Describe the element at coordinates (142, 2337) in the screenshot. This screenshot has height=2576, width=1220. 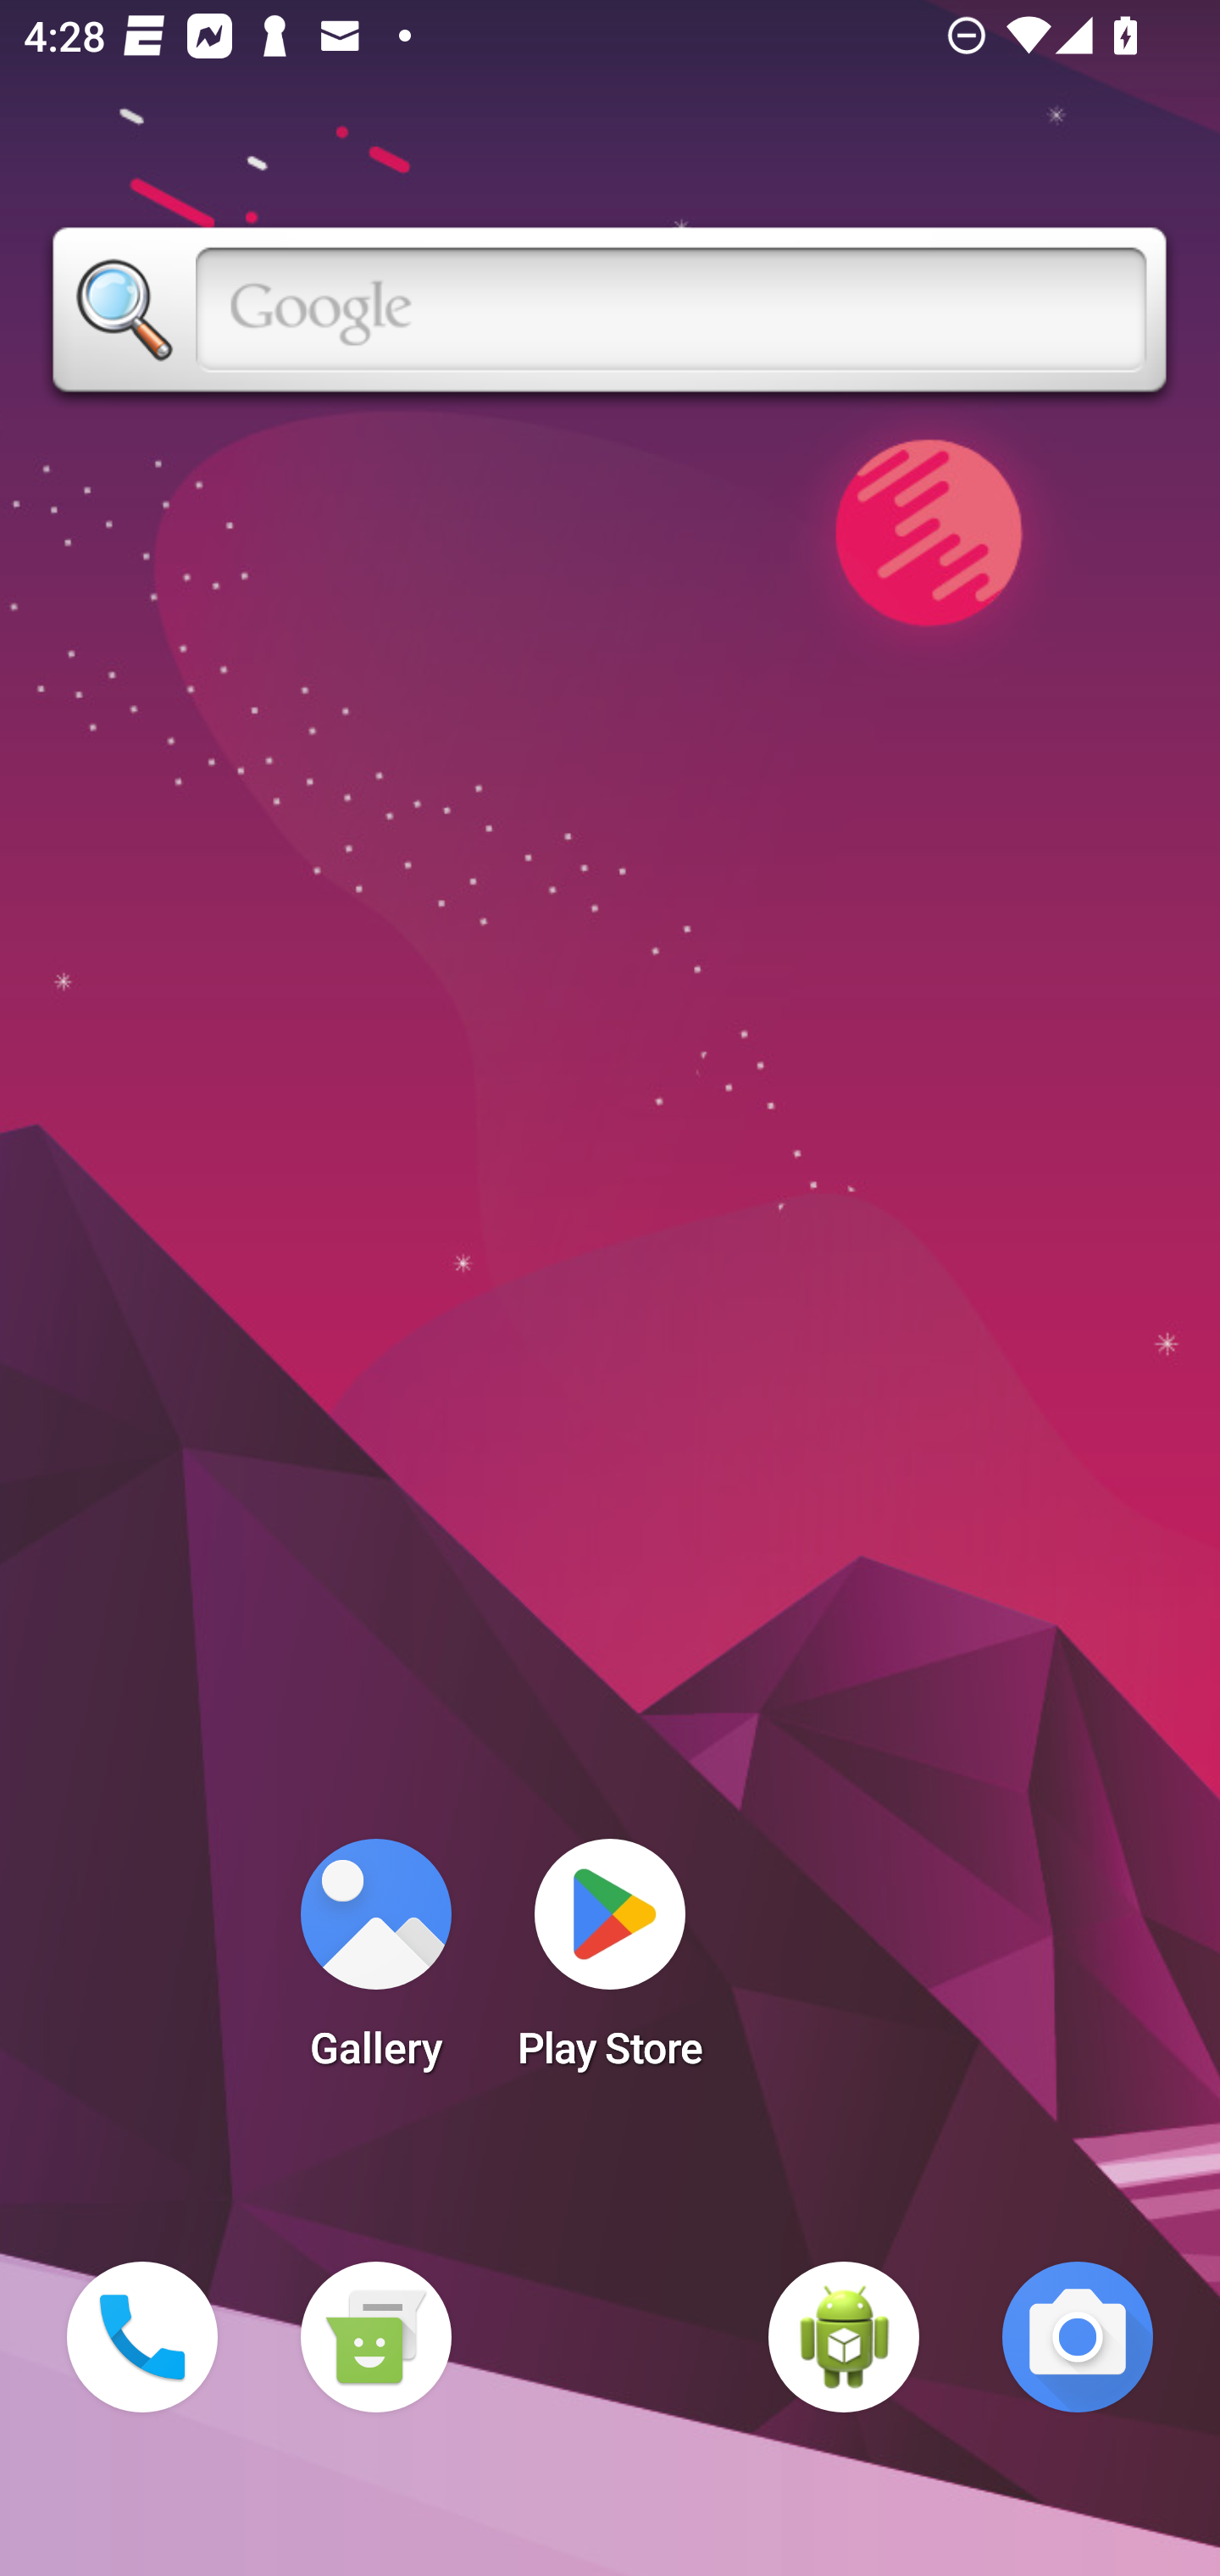
I see `Phone` at that location.